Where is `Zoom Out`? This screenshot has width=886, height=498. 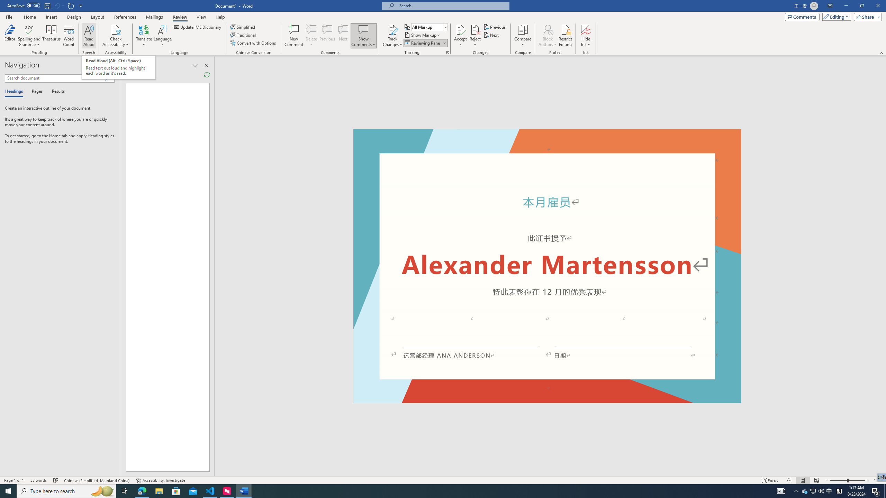
Zoom Out is located at coordinates (838, 480).